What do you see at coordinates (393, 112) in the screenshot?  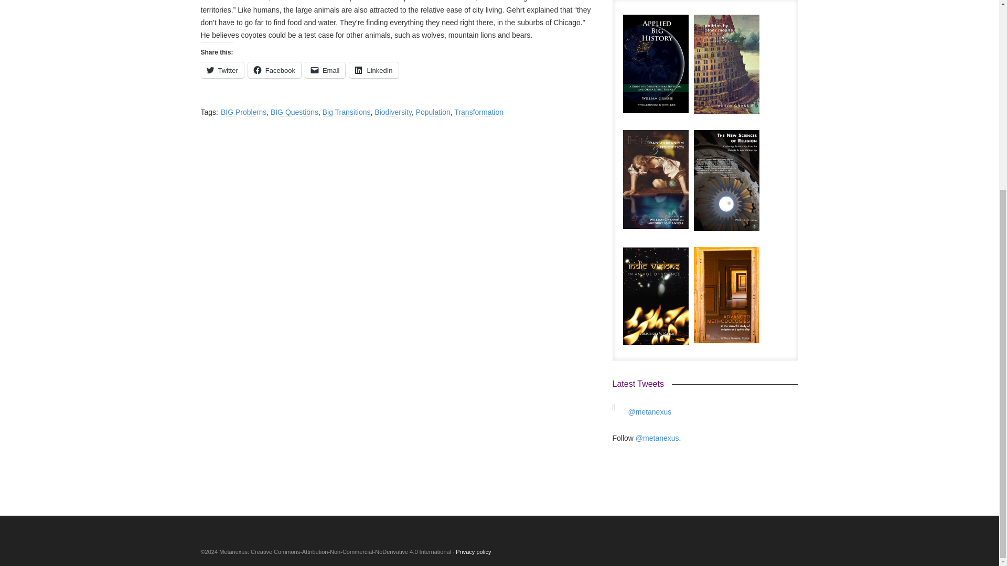 I see `Biodiversity` at bounding box center [393, 112].